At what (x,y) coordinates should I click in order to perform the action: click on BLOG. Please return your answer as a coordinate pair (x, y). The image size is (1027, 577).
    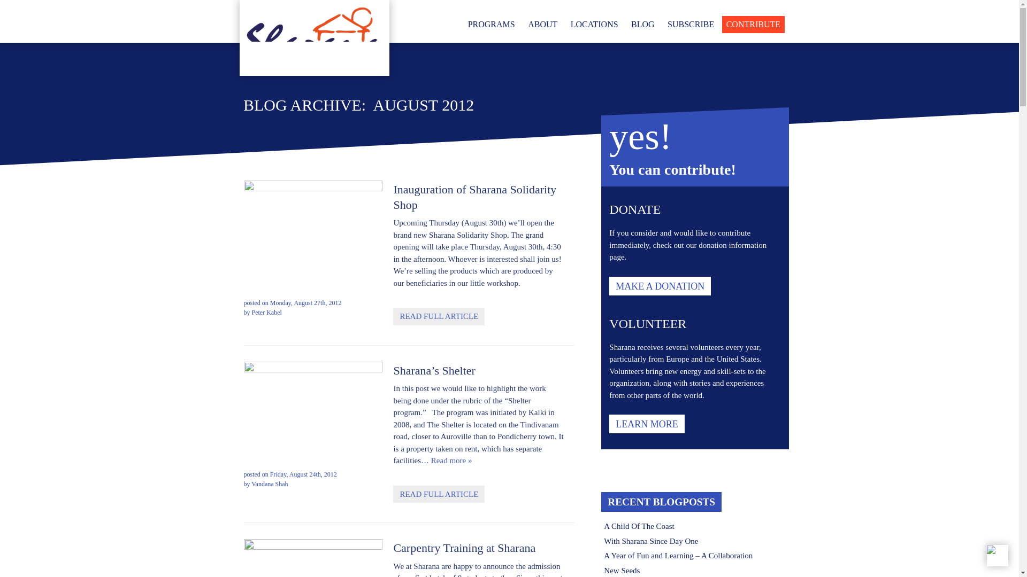
    Looking at the image, I should click on (643, 25).